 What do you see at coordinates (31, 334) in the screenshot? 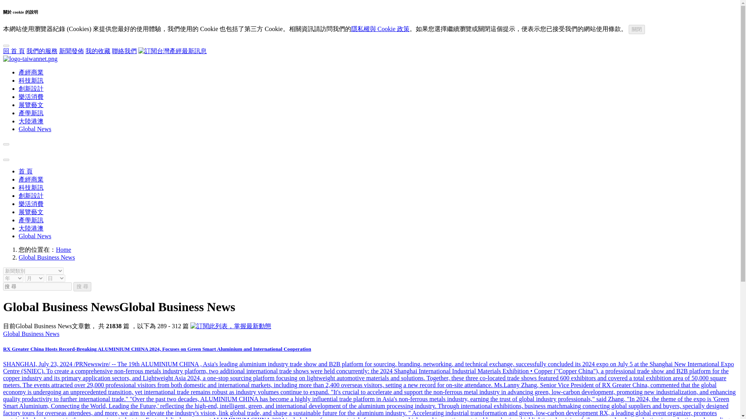
I see `Global Business News` at bounding box center [31, 334].